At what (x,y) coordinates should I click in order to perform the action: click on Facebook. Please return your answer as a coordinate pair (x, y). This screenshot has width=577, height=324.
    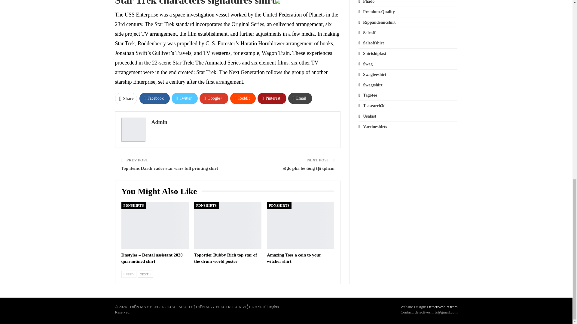
    Looking at the image, I should click on (154, 98).